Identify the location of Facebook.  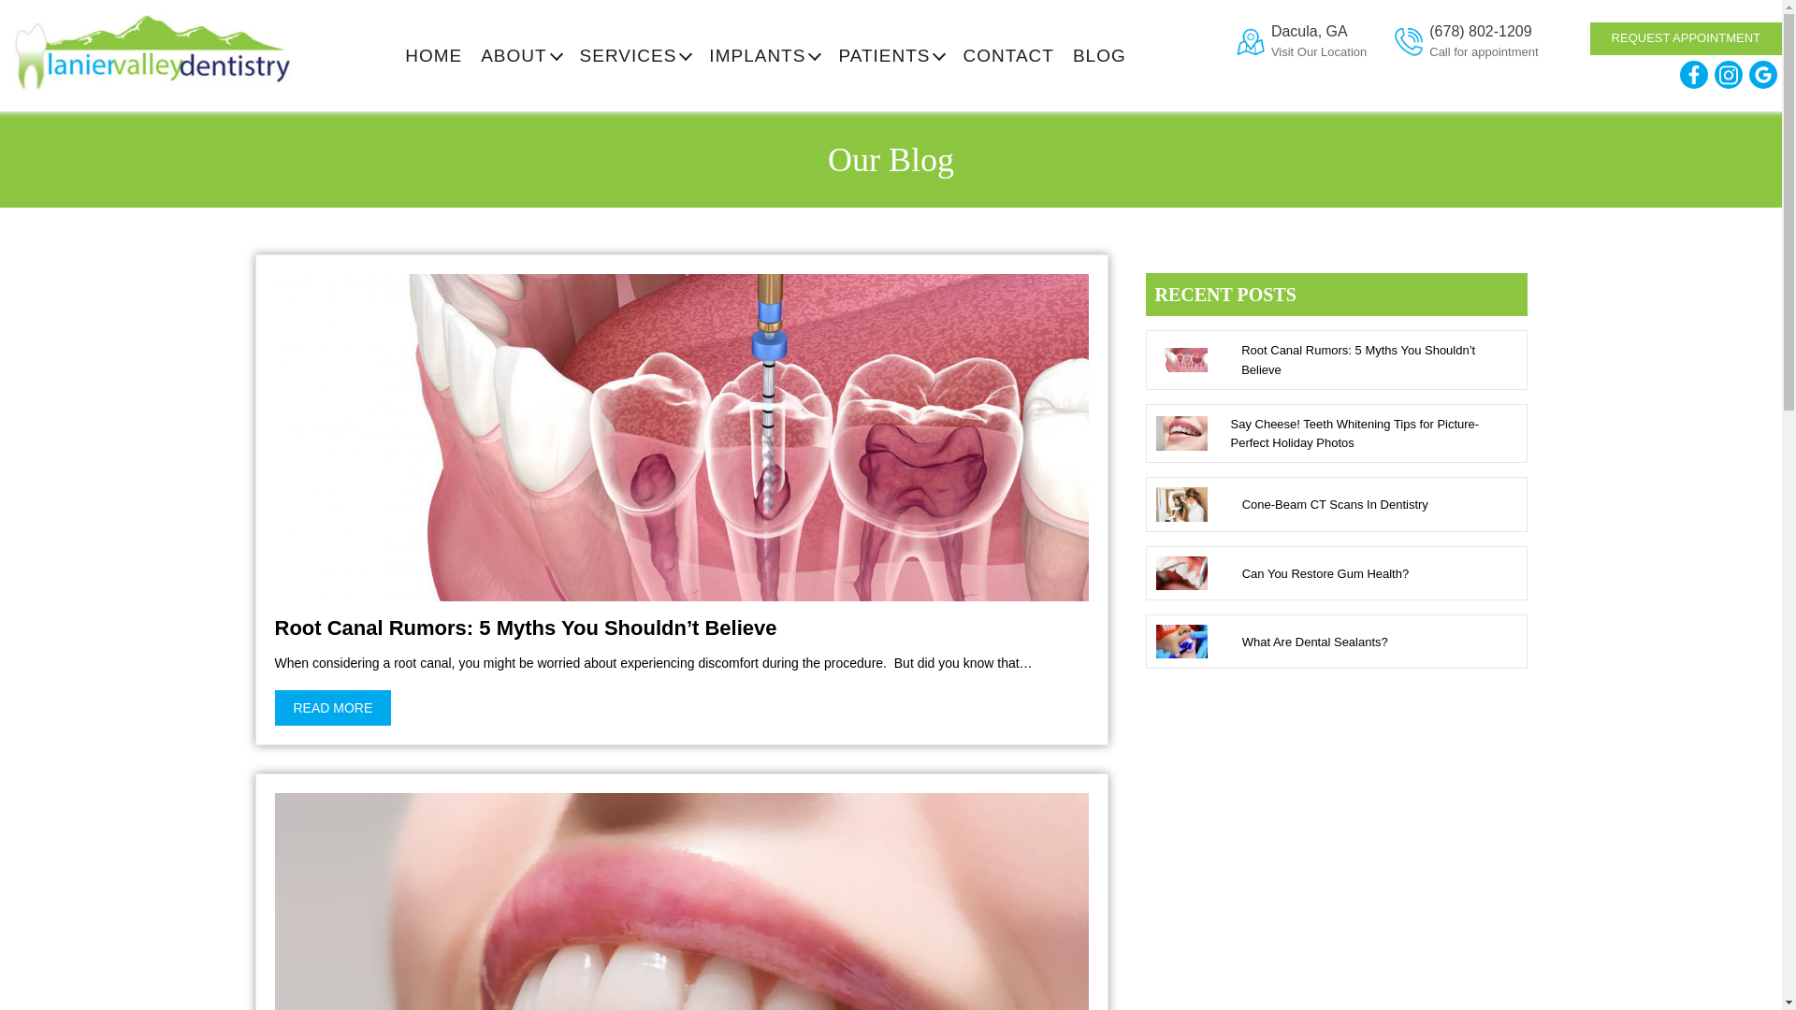
(1693, 75).